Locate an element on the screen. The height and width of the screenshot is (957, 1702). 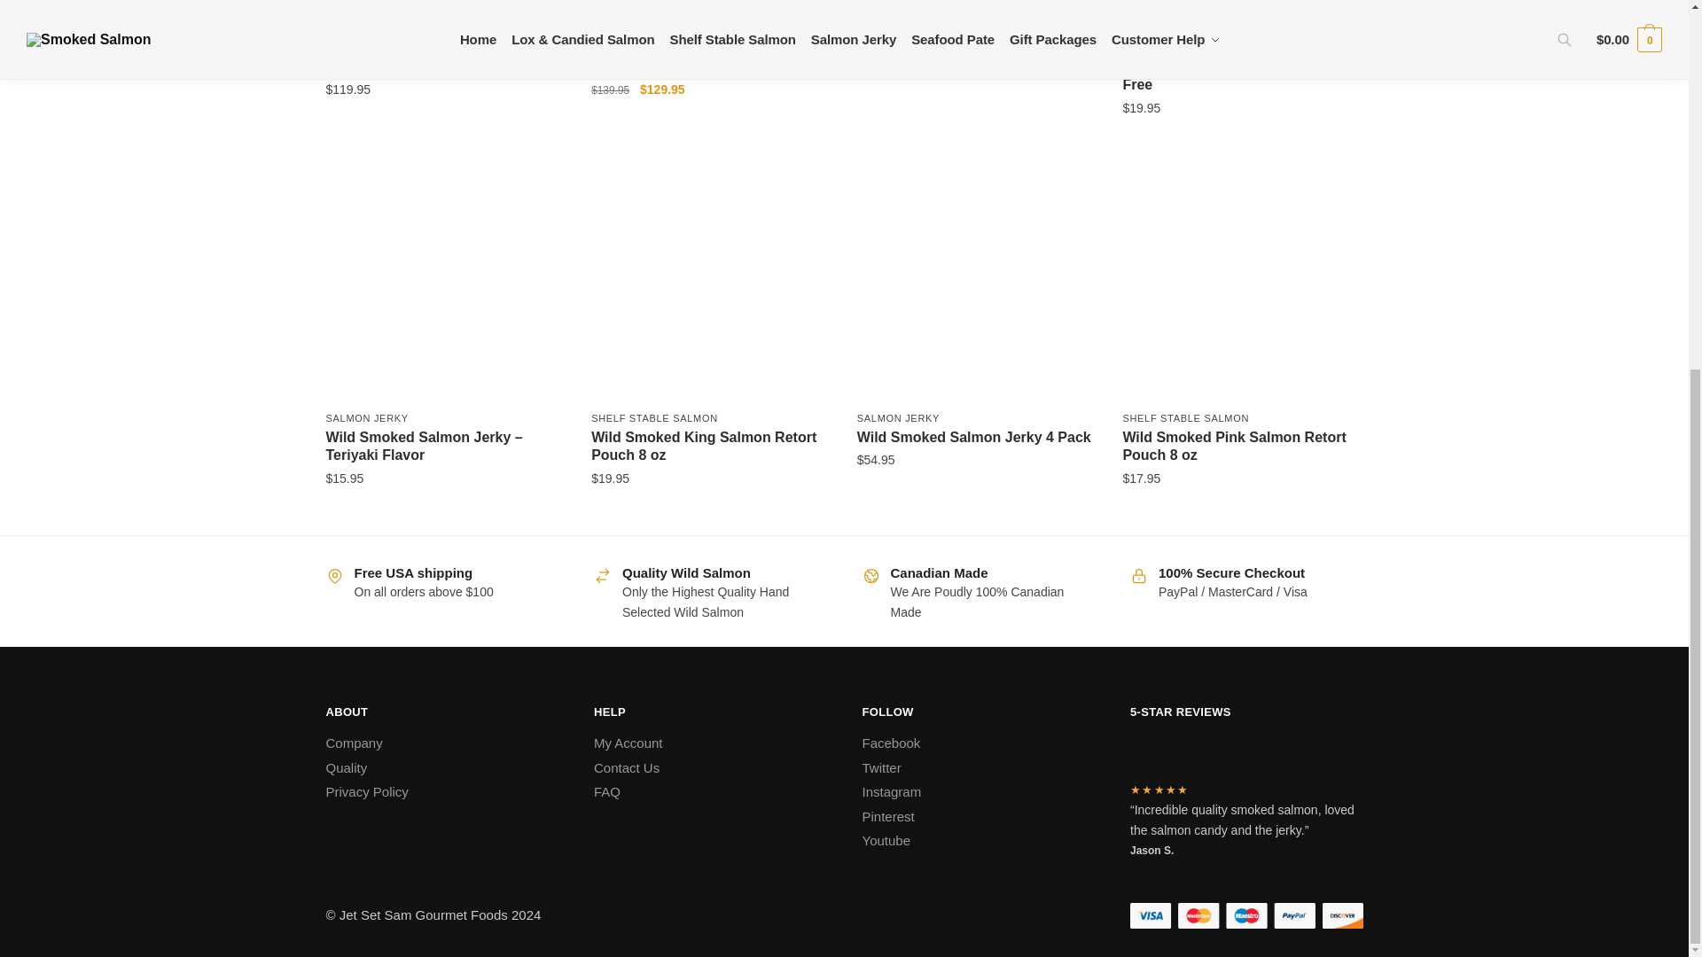
Wild Smoked Pink Salmon Retort Pouch 8 oz is located at coordinates (1241, 284).